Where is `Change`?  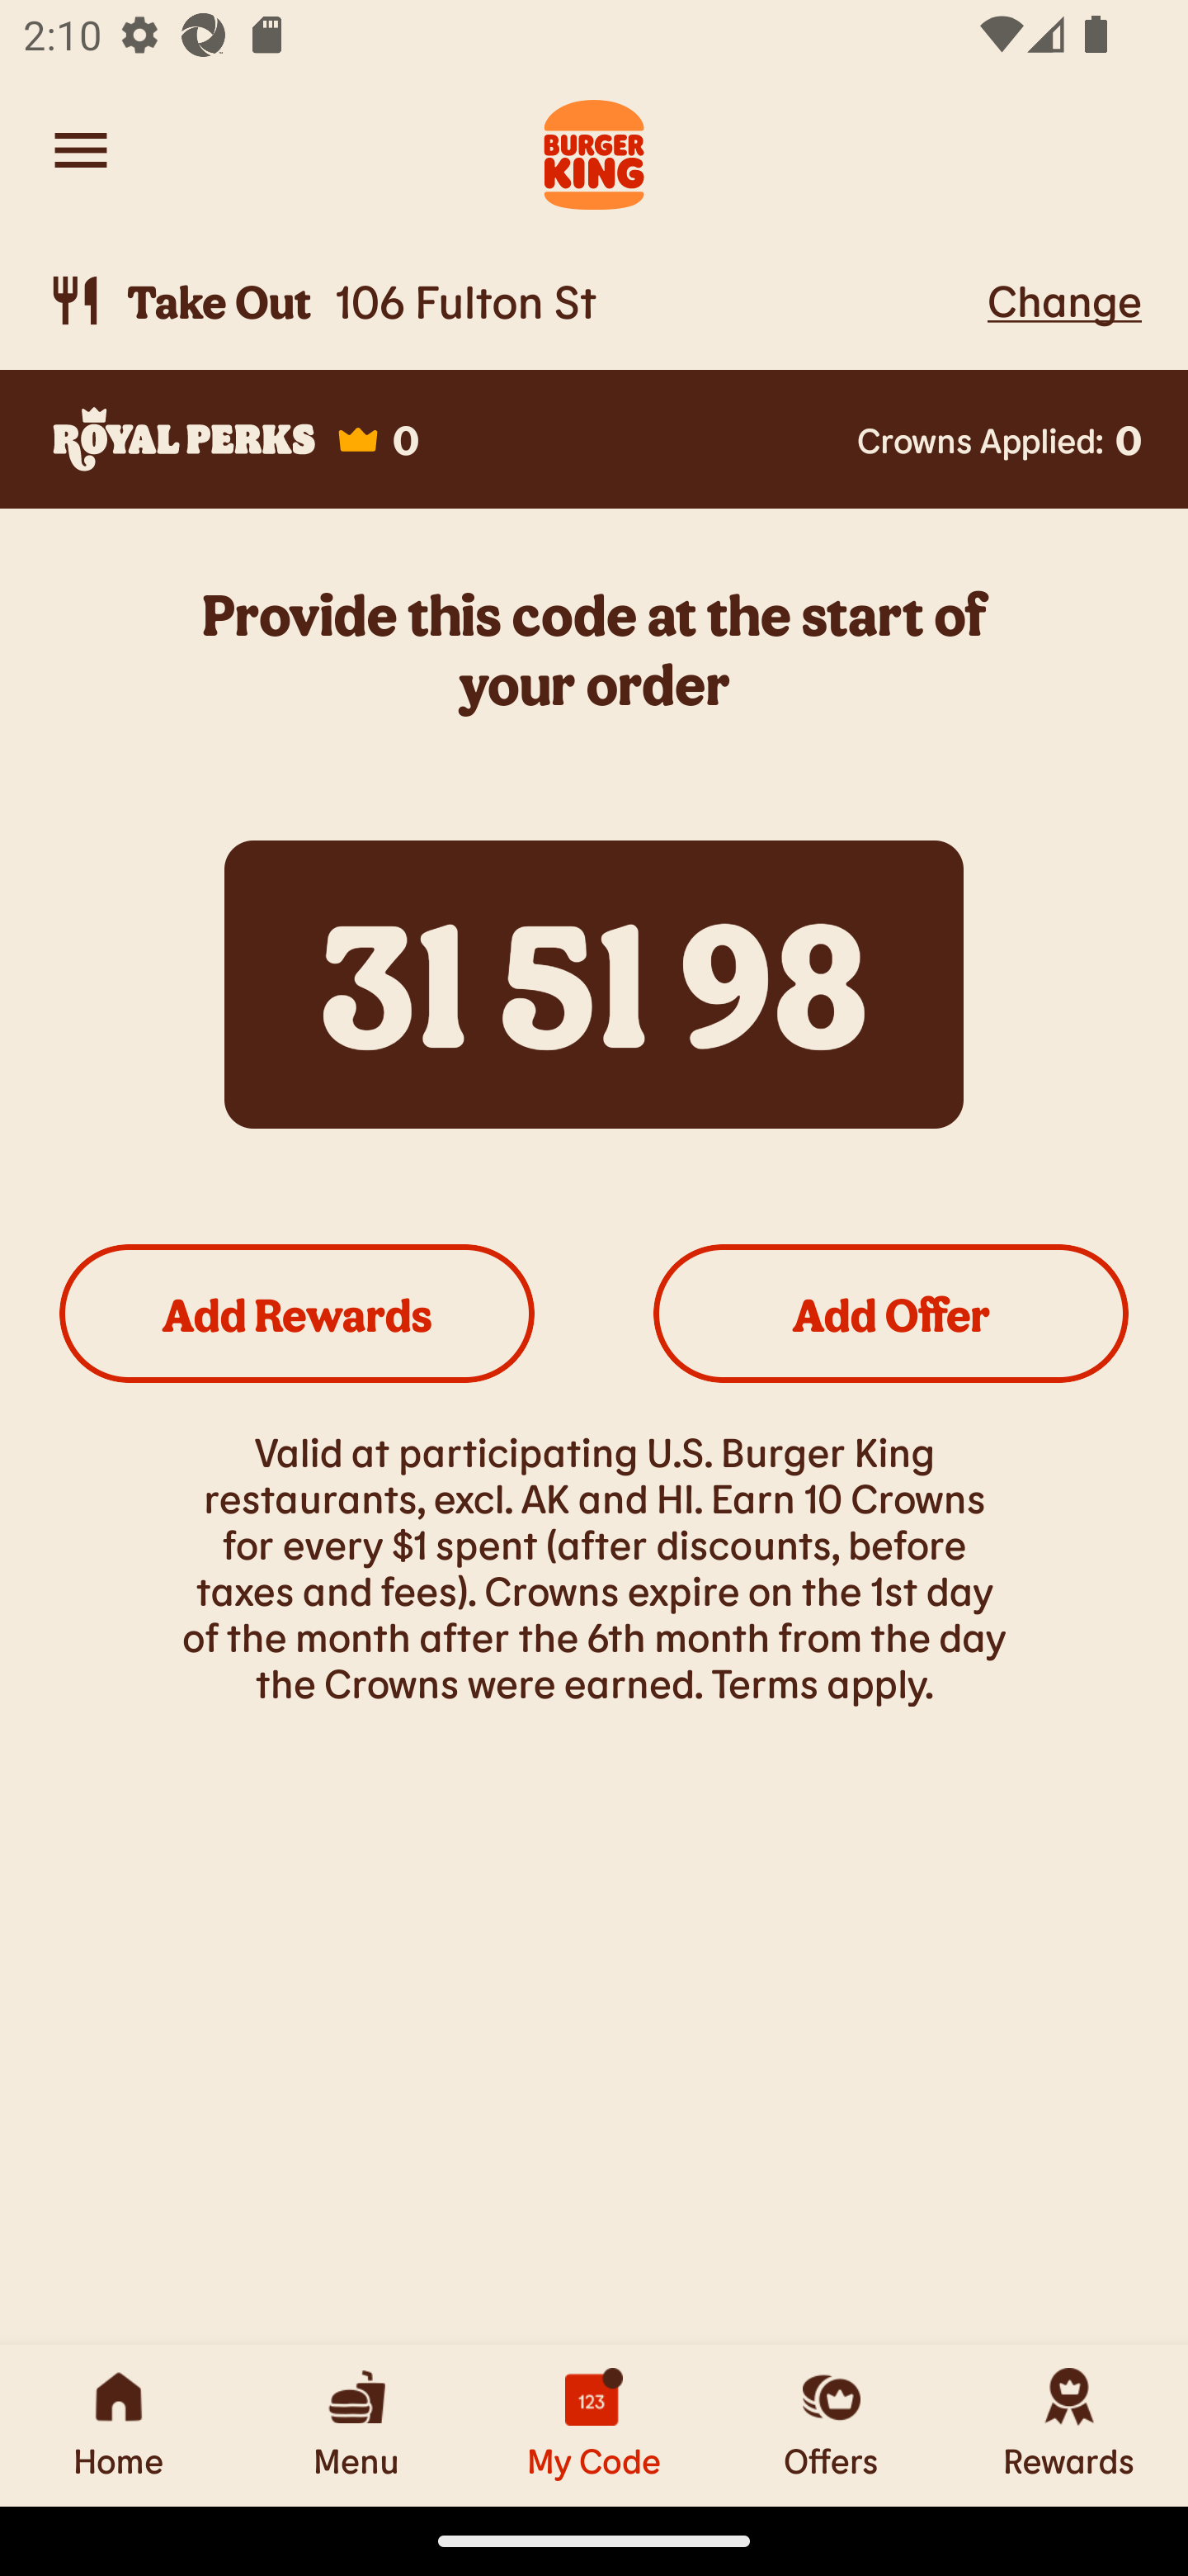
Change is located at coordinates (1064, 300).